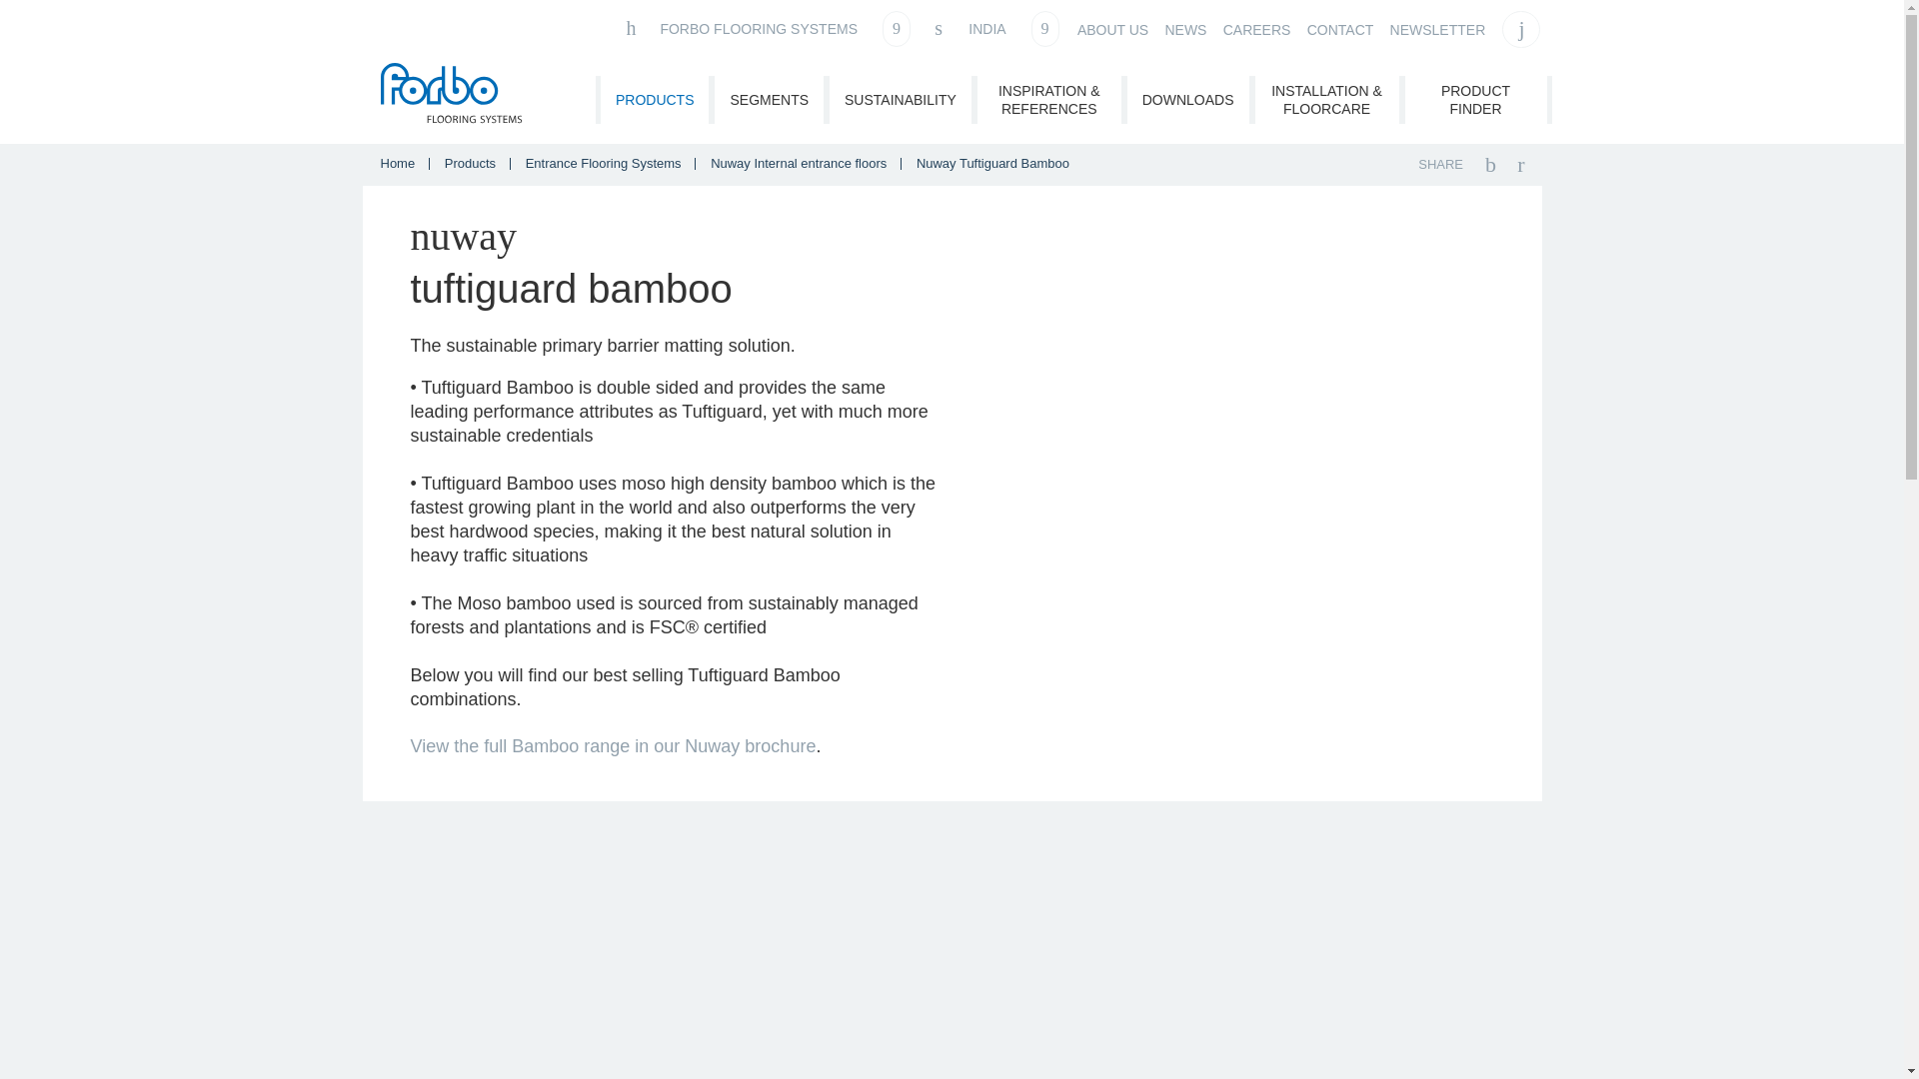 The height and width of the screenshot is (1079, 1919). I want to click on Search, so click(1521, 29).